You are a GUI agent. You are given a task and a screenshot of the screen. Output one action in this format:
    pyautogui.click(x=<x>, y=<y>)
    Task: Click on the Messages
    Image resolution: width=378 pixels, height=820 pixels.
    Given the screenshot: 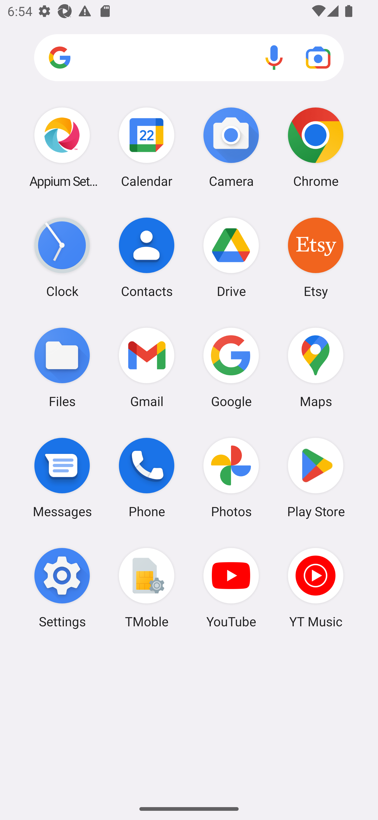 What is the action you would take?
    pyautogui.click(x=62, y=478)
    